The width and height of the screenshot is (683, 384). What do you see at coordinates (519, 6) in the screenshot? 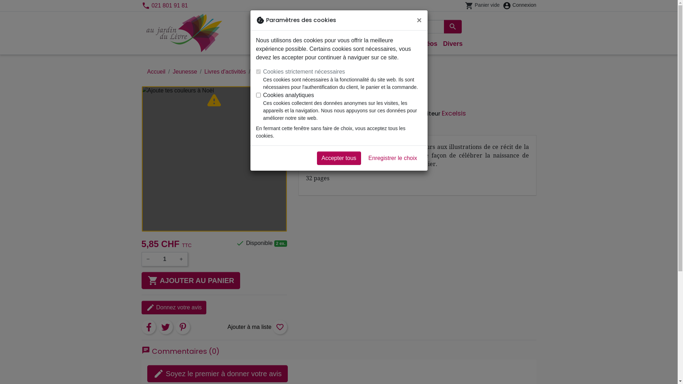
I see `account_circle
Connexion` at bounding box center [519, 6].